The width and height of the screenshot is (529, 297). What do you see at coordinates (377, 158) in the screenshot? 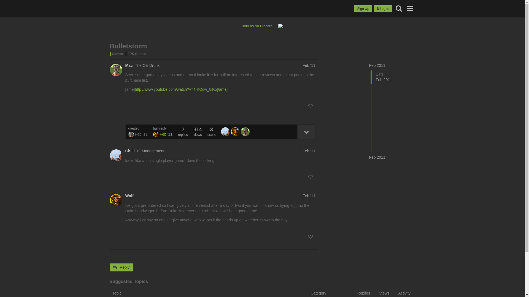
I see `Feb 2011` at bounding box center [377, 158].